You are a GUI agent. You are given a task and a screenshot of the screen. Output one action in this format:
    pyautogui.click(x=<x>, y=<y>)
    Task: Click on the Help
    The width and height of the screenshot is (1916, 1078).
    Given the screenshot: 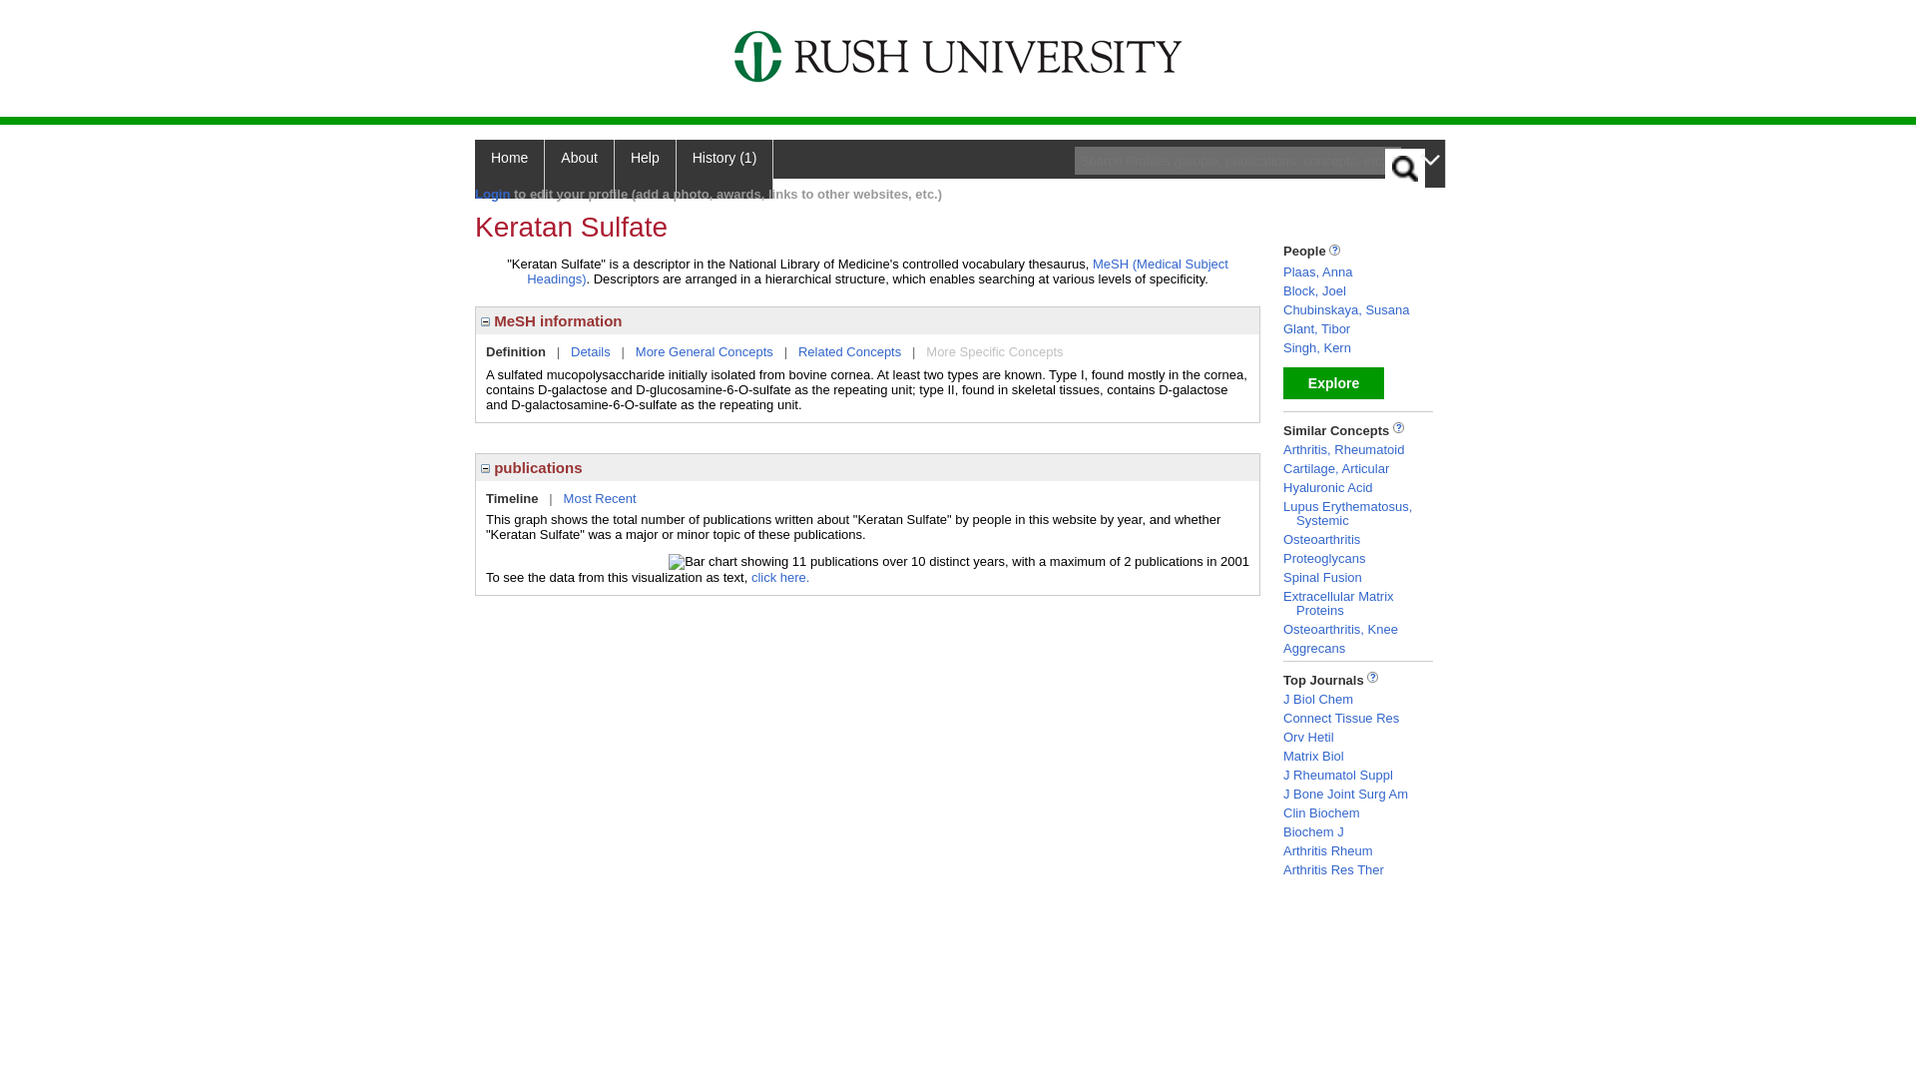 What is the action you would take?
    pyautogui.click(x=645, y=169)
    